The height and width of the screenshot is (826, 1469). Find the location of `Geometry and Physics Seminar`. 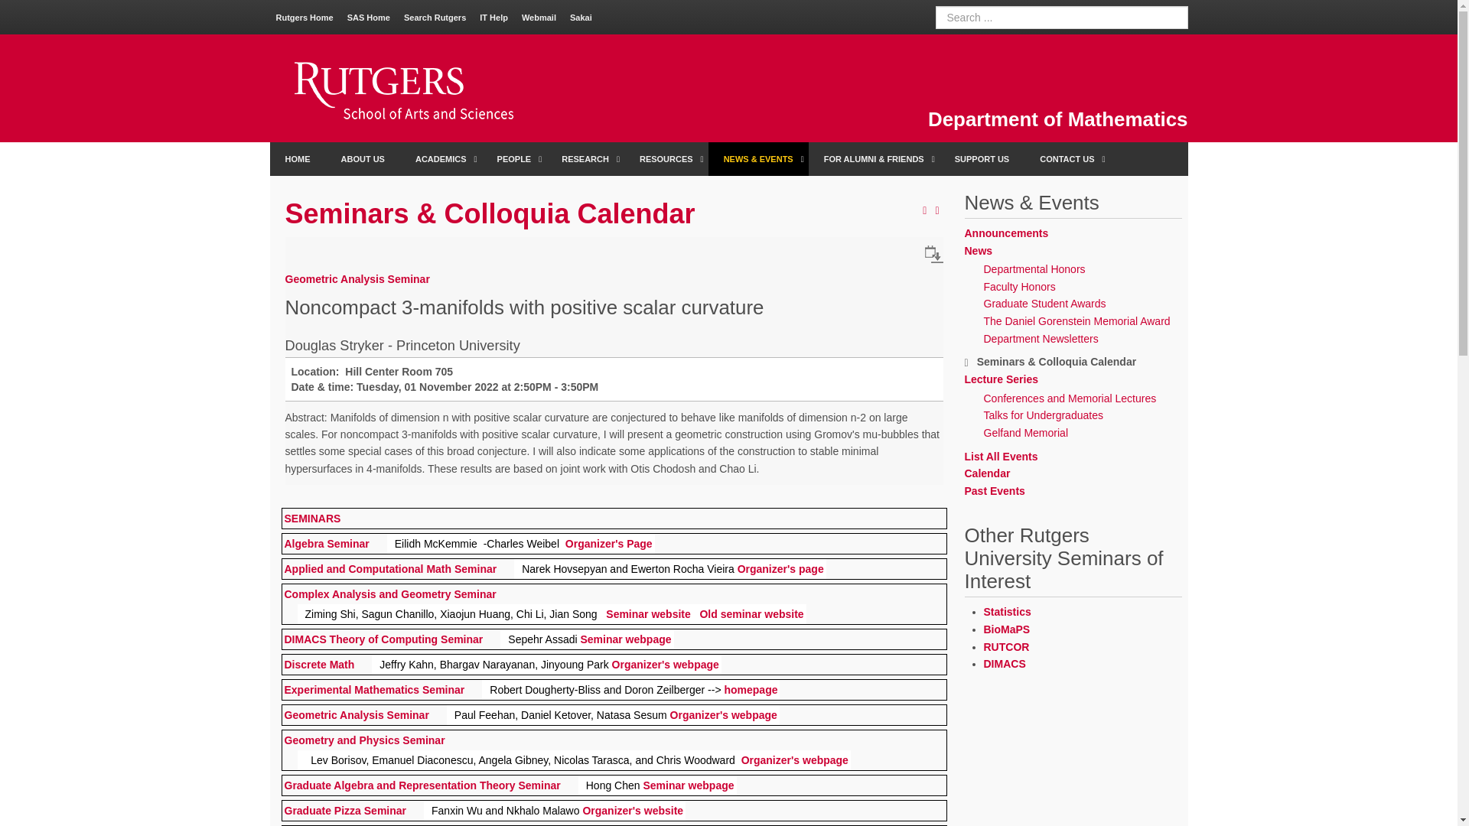

Geometry and Physics Seminar is located at coordinates (364, 740).